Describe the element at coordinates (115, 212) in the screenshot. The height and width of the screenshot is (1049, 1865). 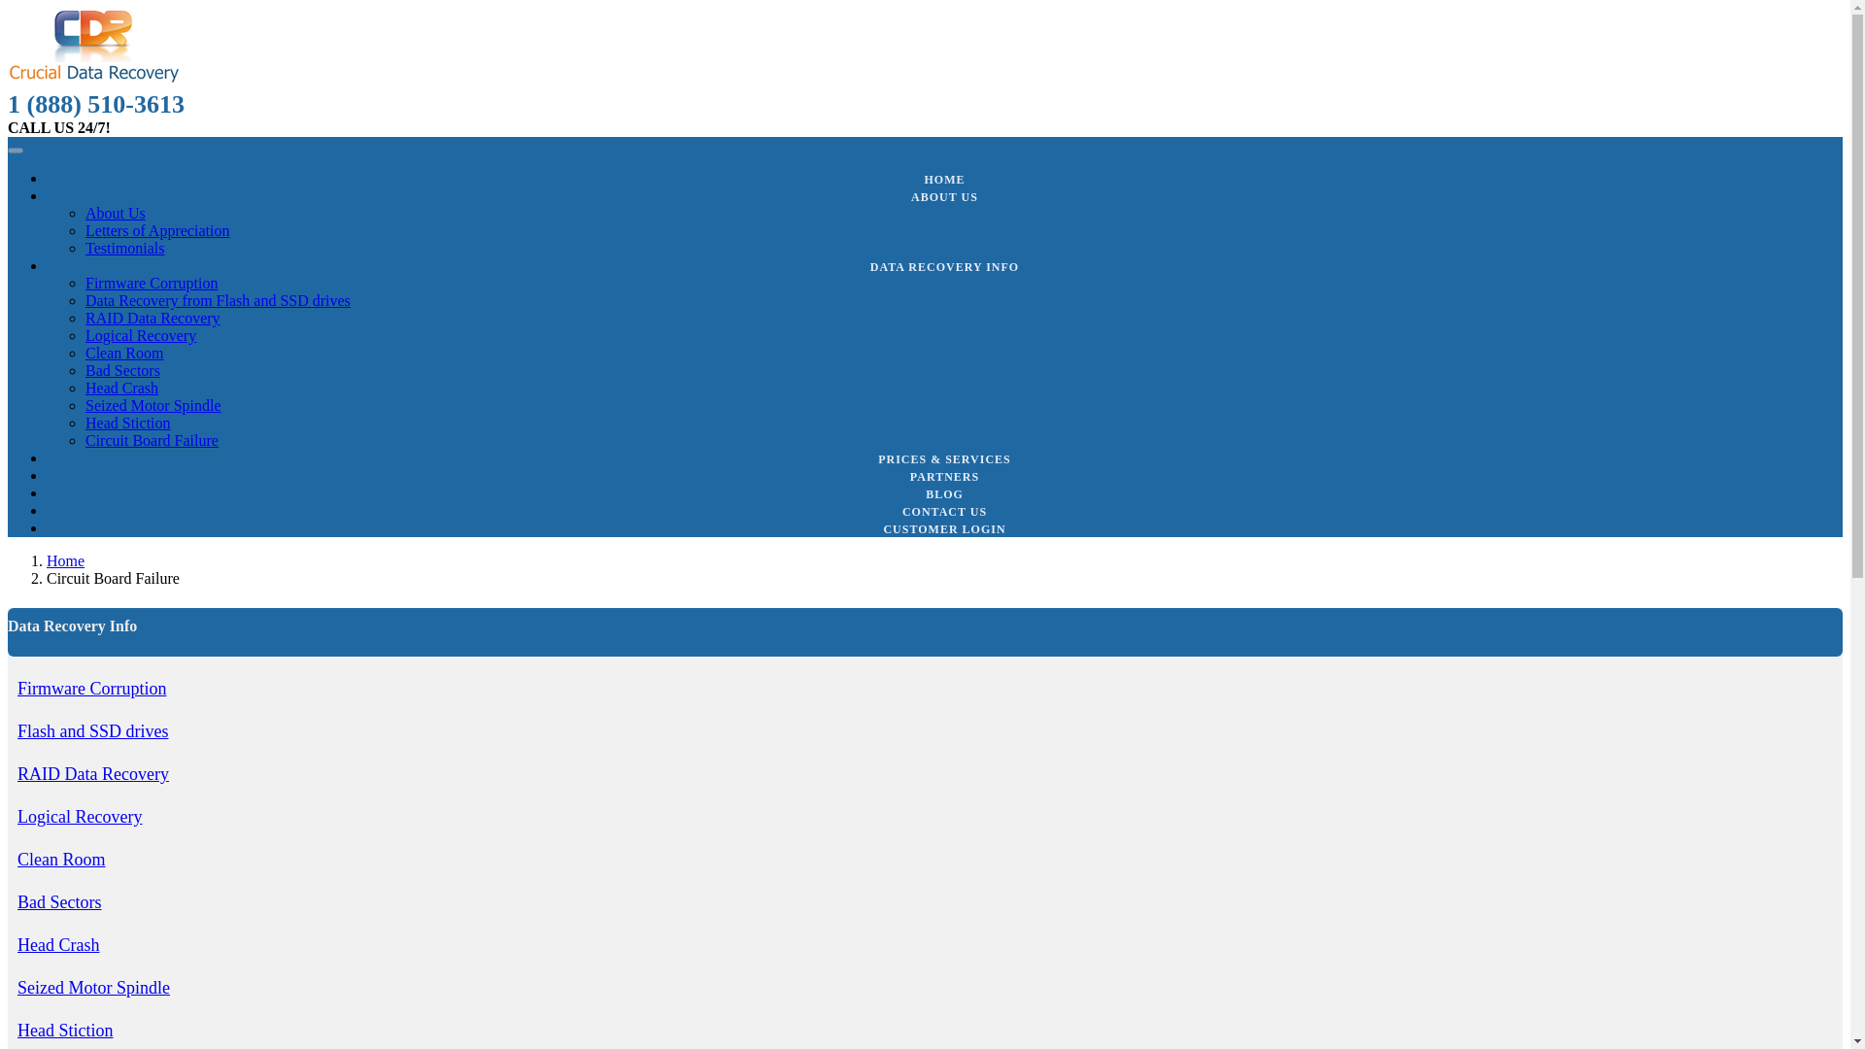
I see `About Us` at that location.